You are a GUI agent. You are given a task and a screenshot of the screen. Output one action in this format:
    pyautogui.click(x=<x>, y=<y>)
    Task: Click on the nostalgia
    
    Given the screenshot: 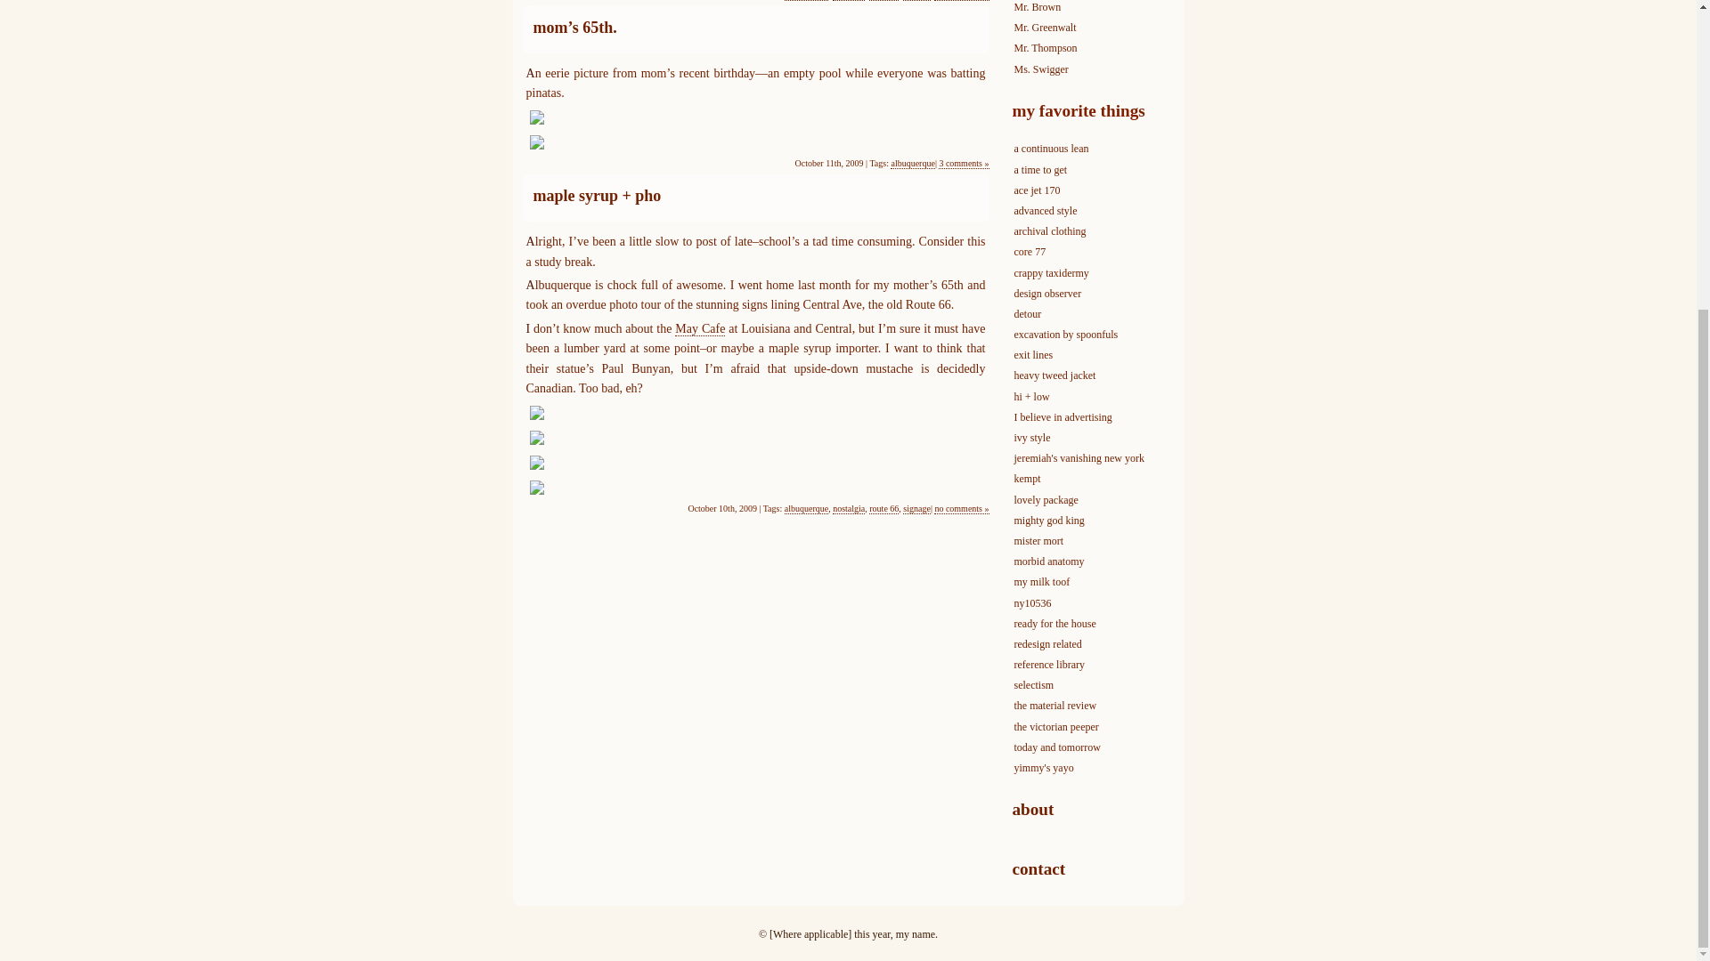 What is the action you would take?
    pyautogui.click(x=849, y=508)
    